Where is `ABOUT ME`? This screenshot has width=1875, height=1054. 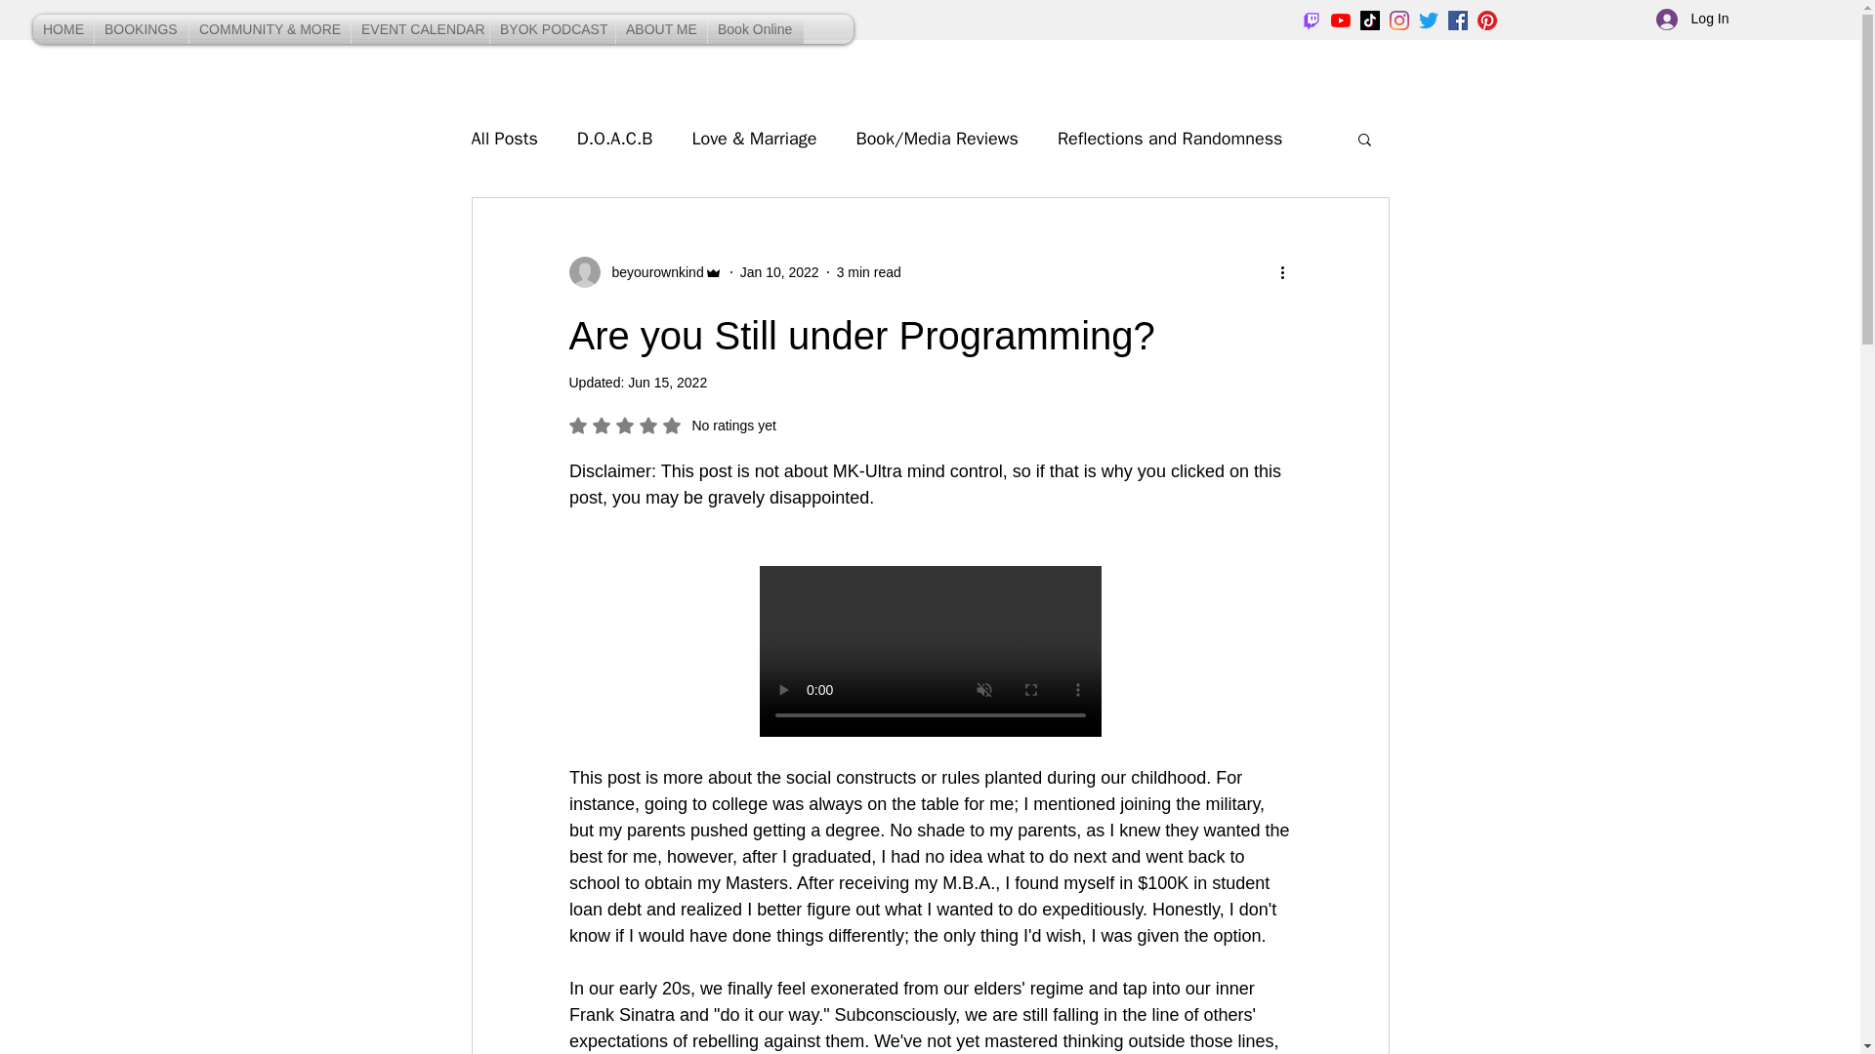
ABOUT ME is located at coordinates (661, 29).